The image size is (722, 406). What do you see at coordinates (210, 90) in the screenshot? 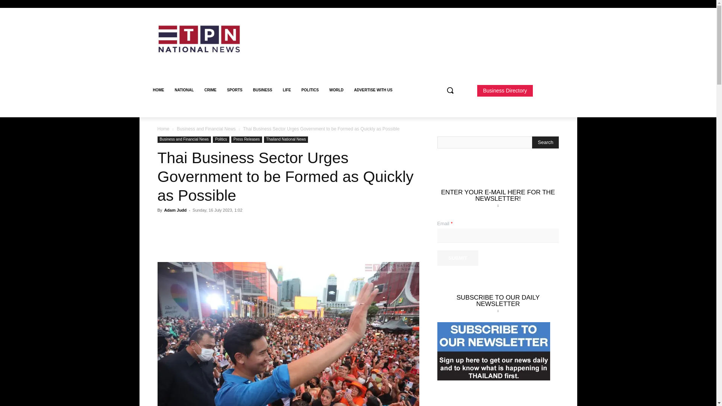
I see `CRIME` at bounding box center [210, 90].